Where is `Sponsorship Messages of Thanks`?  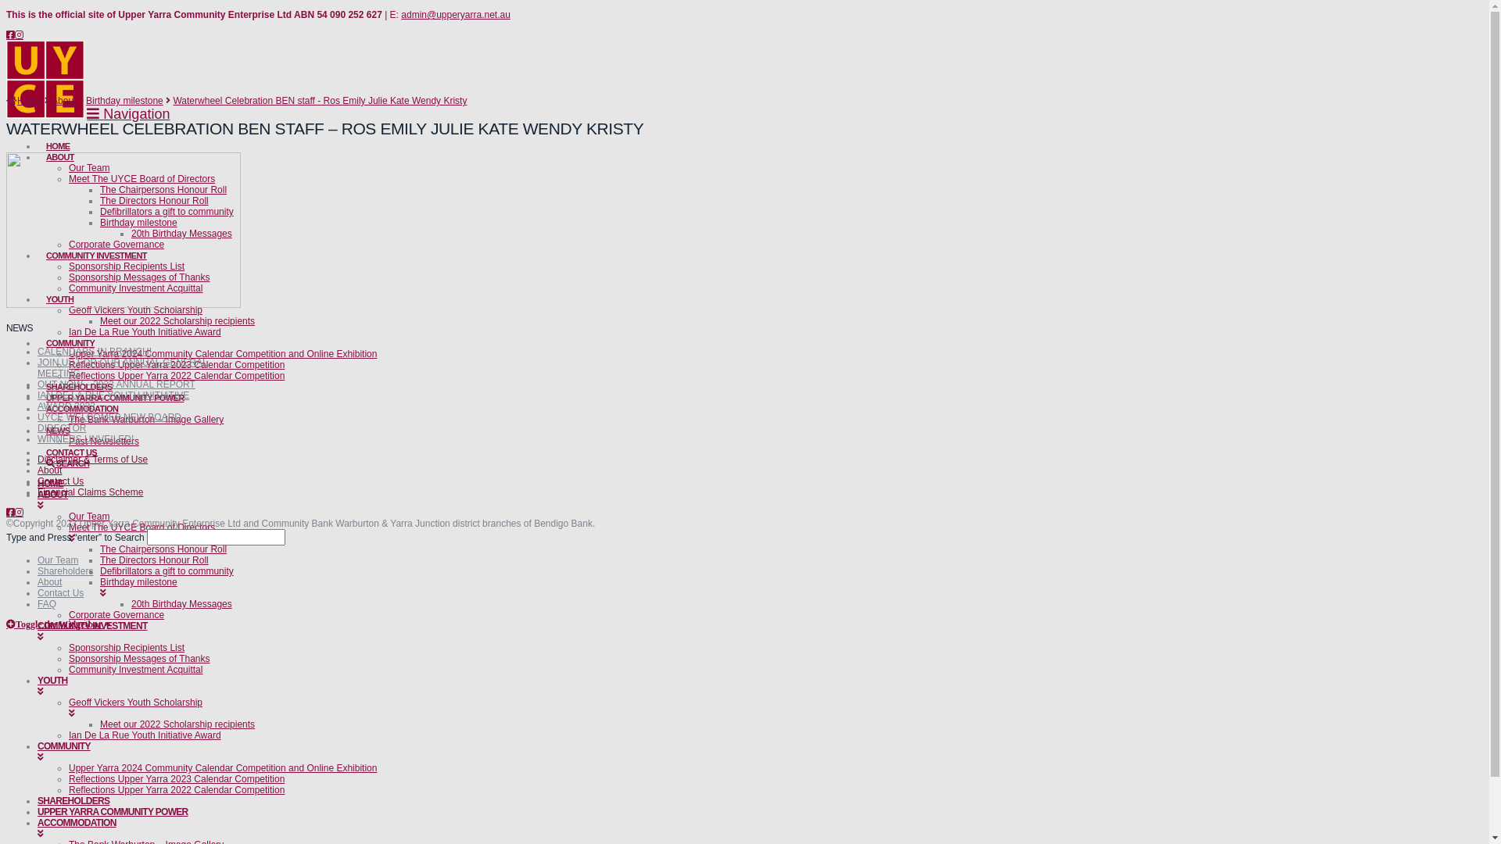 Sponsorship Messages of Thanks is located at coordinates (139, 277).